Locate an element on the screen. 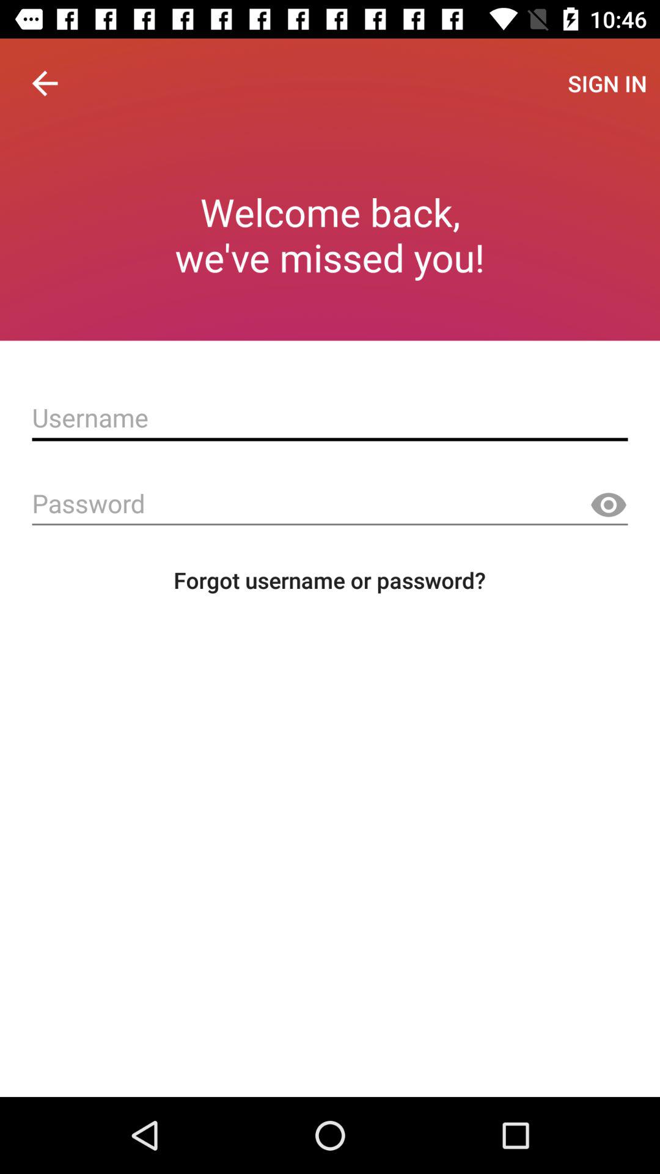 The height and width of the screenshot is (1174, 660). enter password is located at coordinates (330, 504).